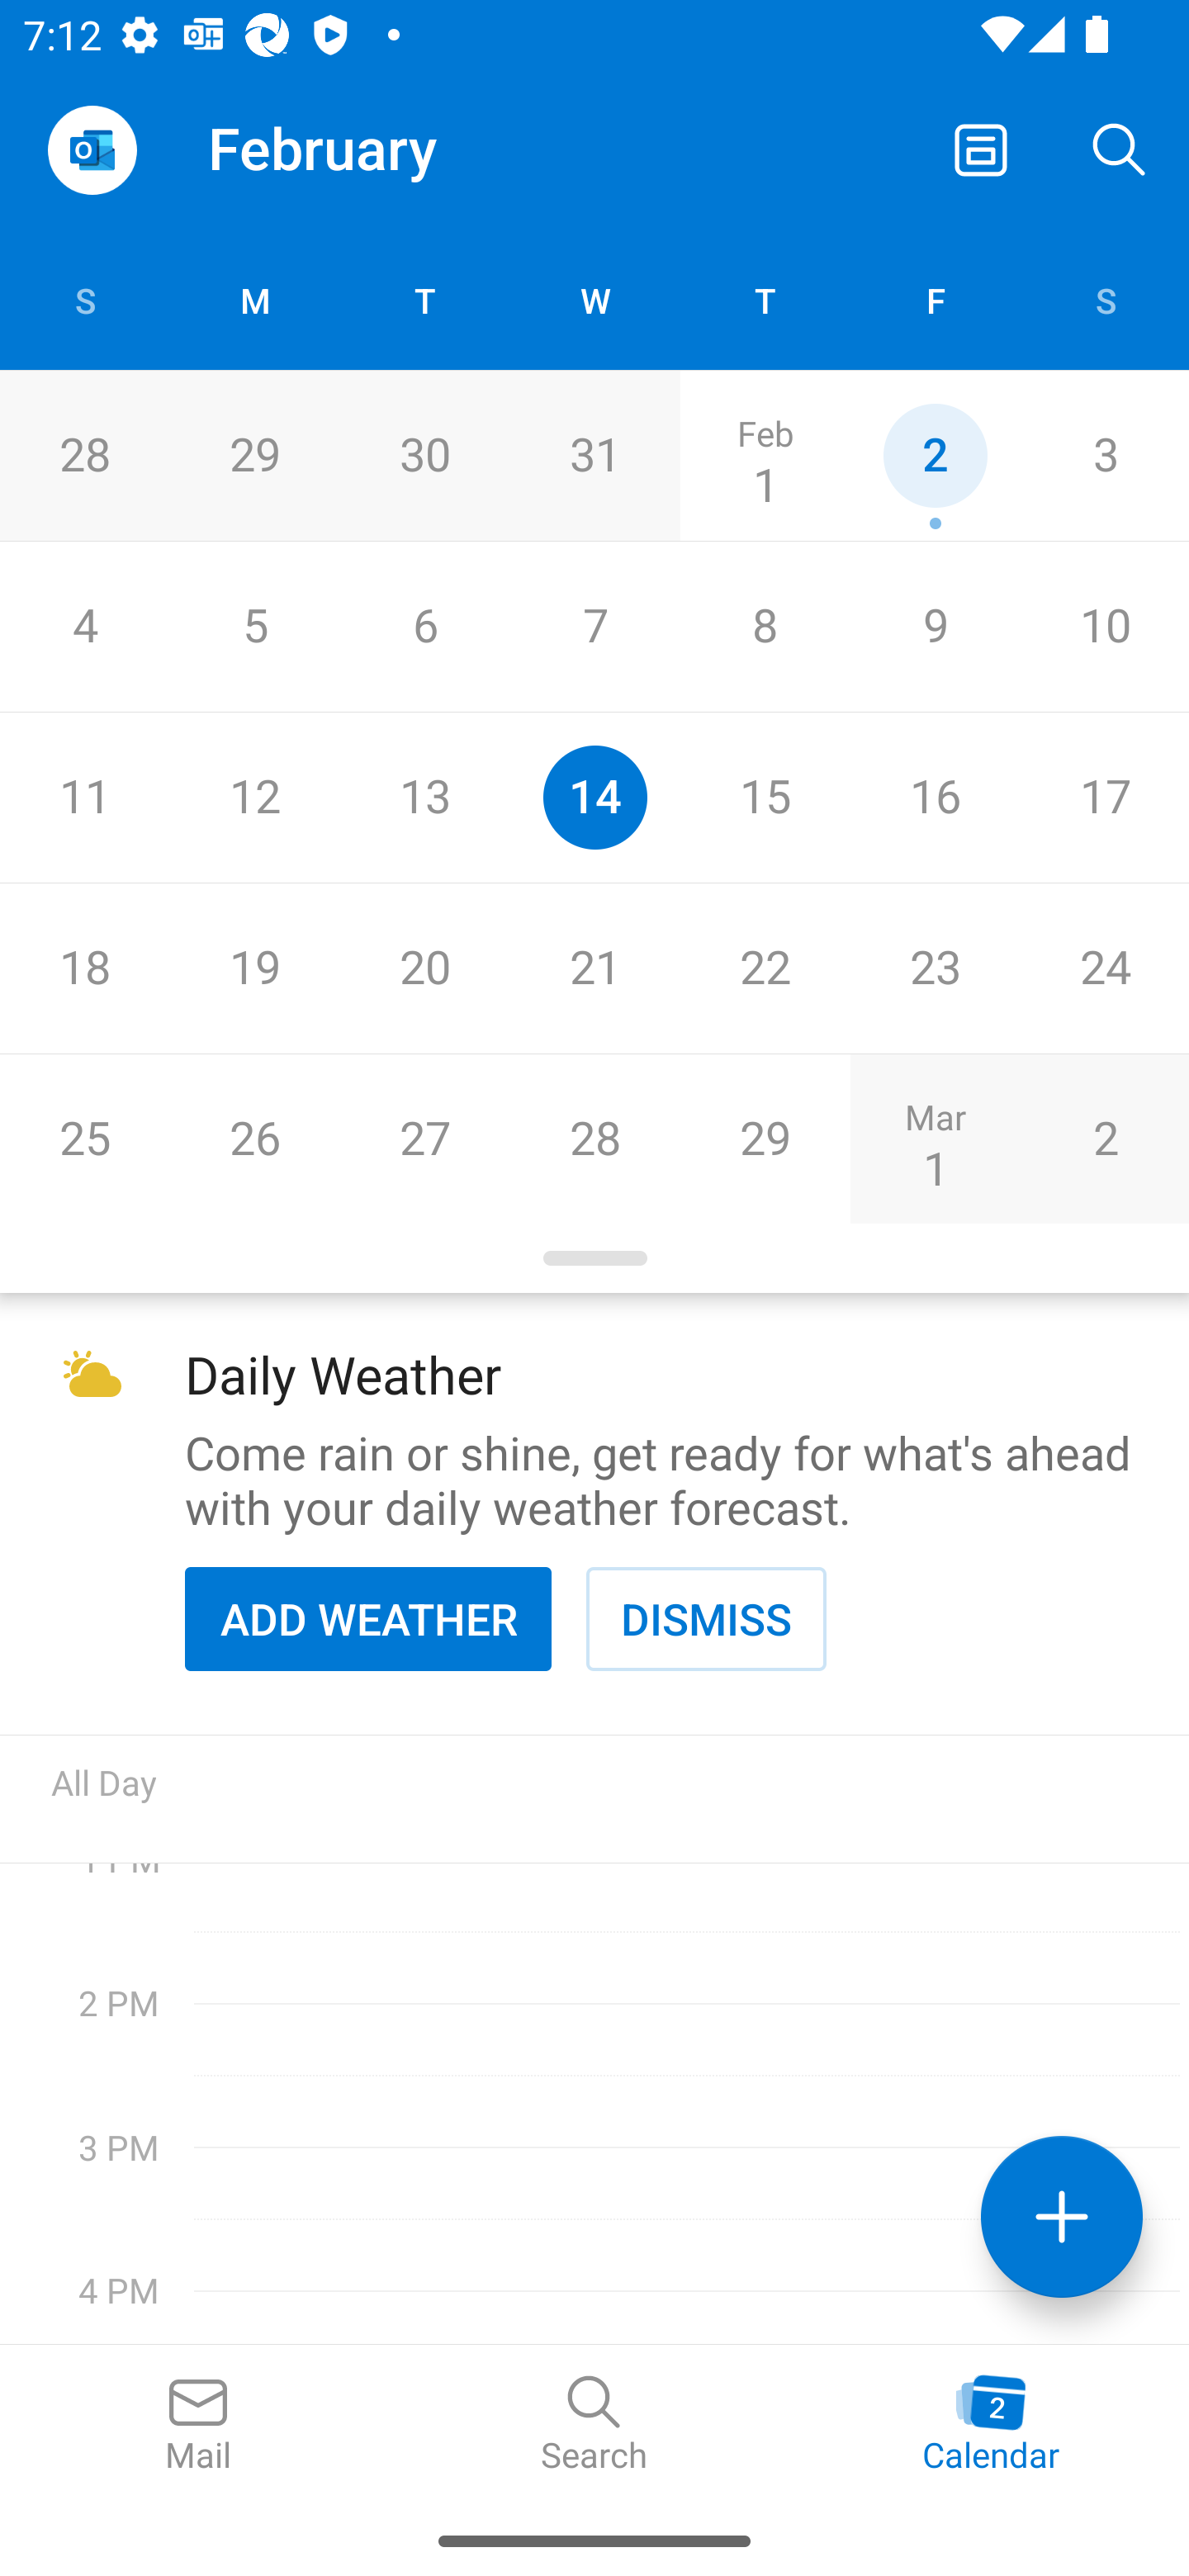  Describe the element at coordinates (1120, 149) in the screenshot. I see `Search` at that location.